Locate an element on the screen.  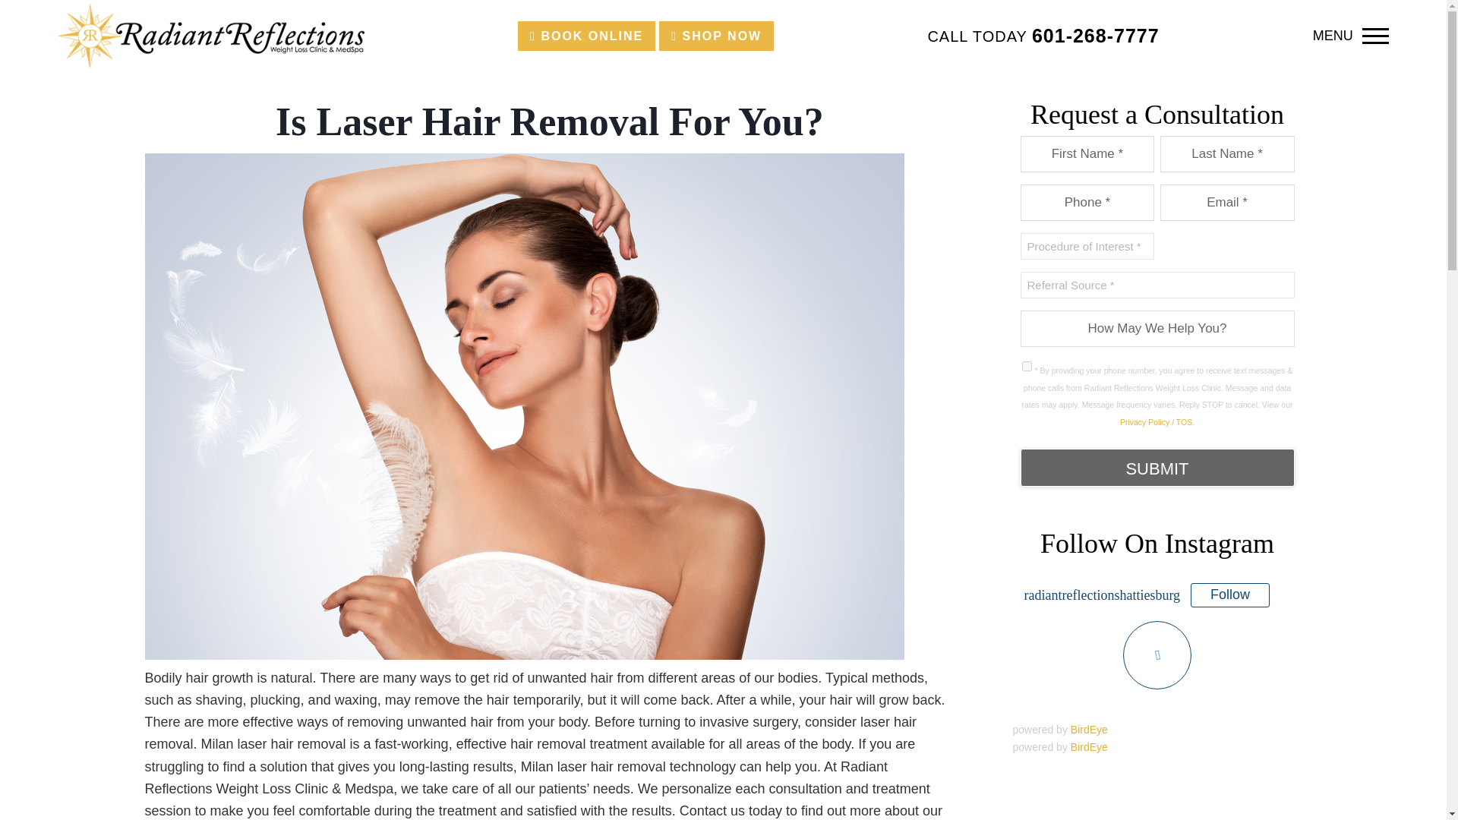
1 is located at coordinates (1027, 366).